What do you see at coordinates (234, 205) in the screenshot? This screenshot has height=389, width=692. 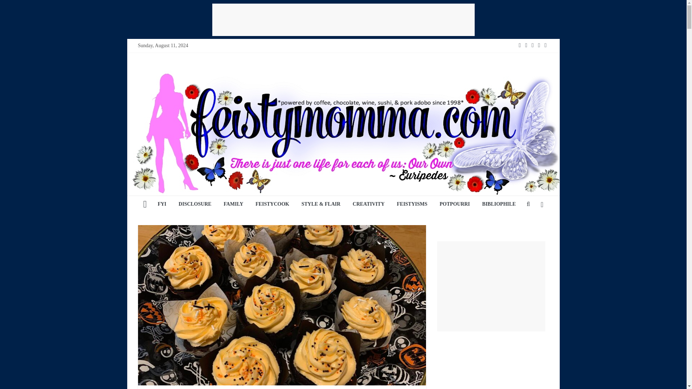 I see `FAMILY` at bounding box center [234, 205].